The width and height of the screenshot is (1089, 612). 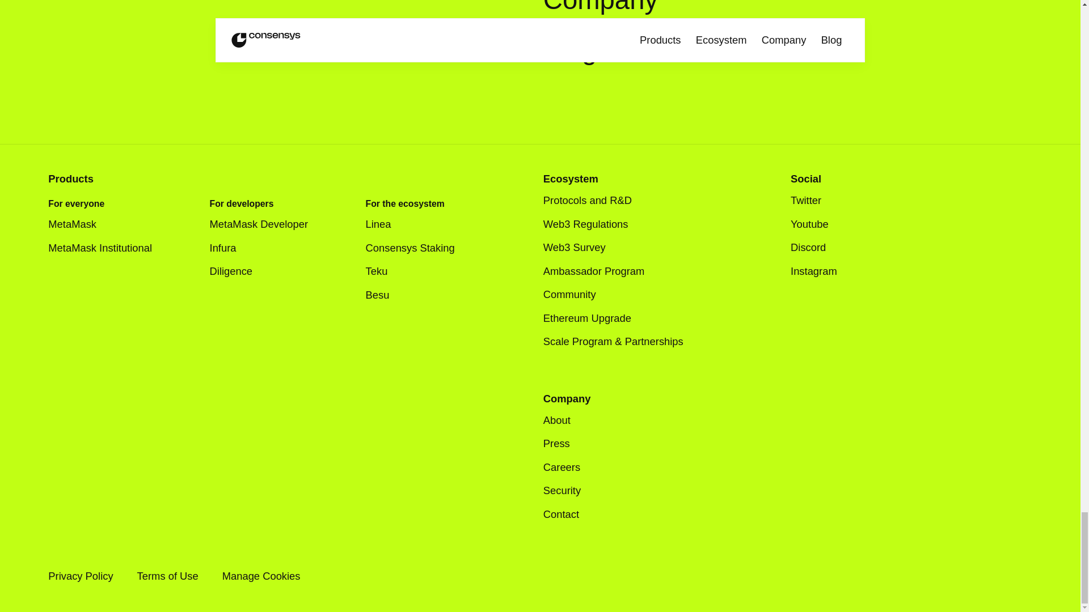 What do you see at coordinates (577, 295) in the screenshot?
I see `Community` at bounding box center [577, 295].